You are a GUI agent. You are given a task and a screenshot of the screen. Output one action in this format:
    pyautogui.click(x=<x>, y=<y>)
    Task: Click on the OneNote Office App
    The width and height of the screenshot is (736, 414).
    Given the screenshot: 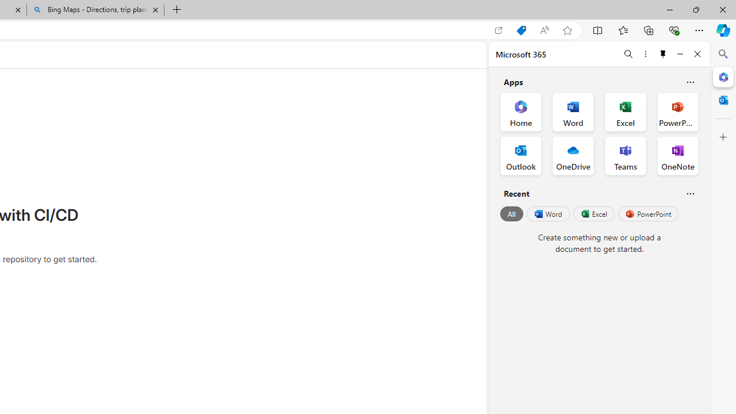 What is the action you would take?
    pyautogui.click(x=677, y=155)
    